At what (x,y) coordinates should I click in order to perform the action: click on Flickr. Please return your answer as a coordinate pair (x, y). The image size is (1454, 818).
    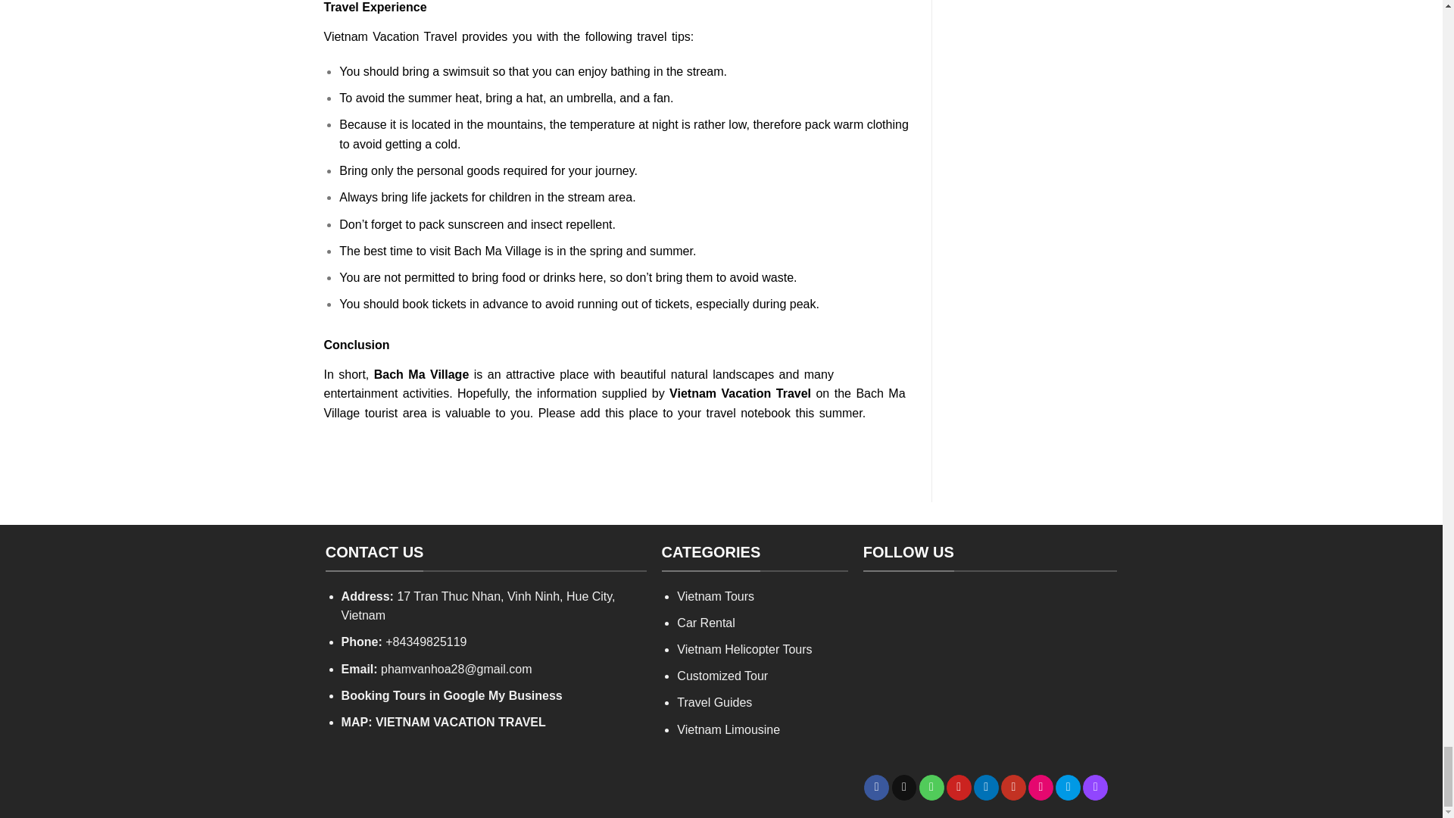
    Looking at the image, I should click on (1041, 788).